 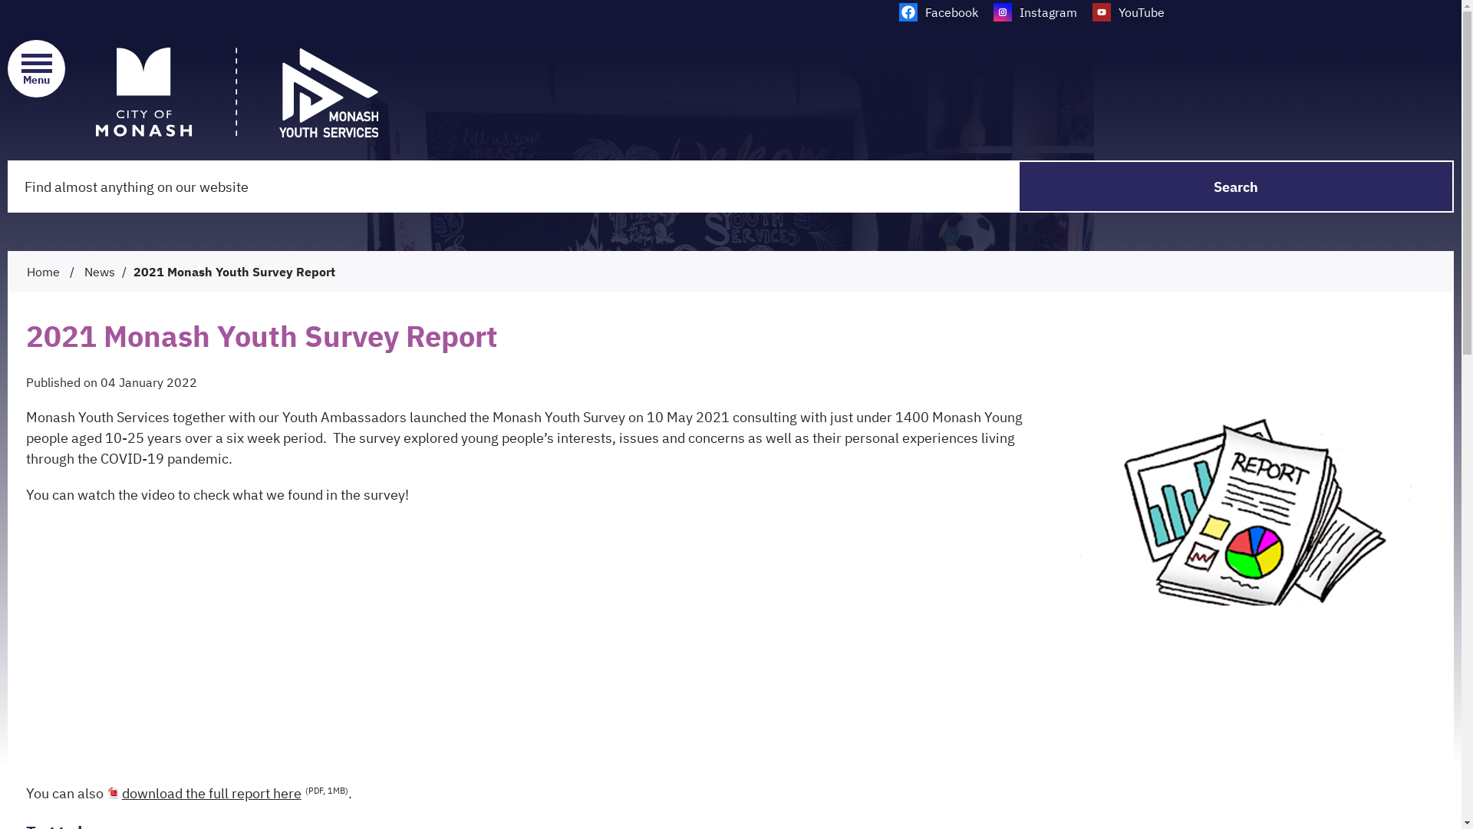 What do you see at coordinates (1129, 12) in the screenshot?
I see `YouTube` at bounding box center [1129, 12].